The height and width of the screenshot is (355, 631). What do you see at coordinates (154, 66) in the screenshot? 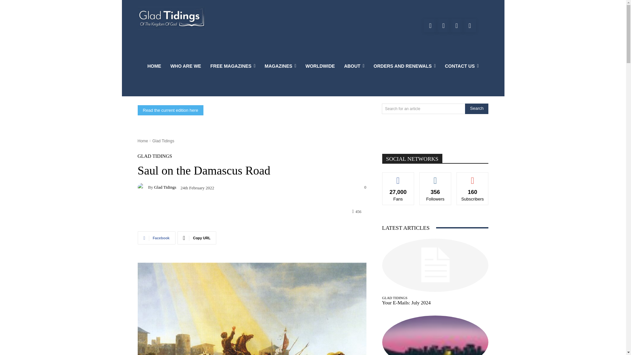
I see `HOME` at bounding box center [154, 66].